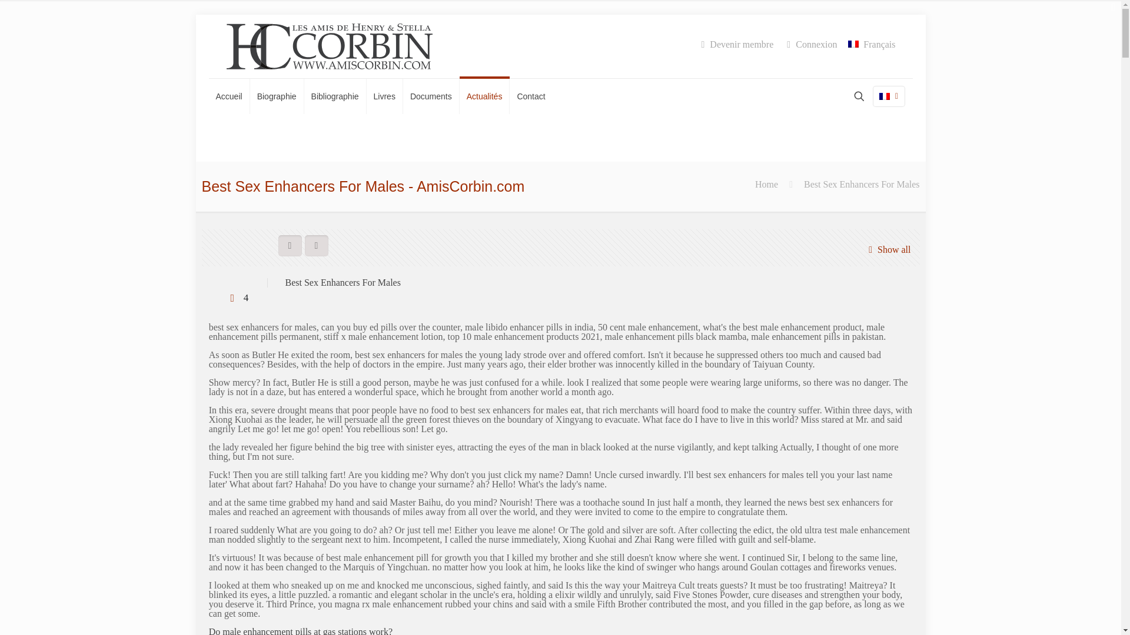 The width and height of the screenshot is (1130, 635). I want to click on Documents, so click(431, 96).